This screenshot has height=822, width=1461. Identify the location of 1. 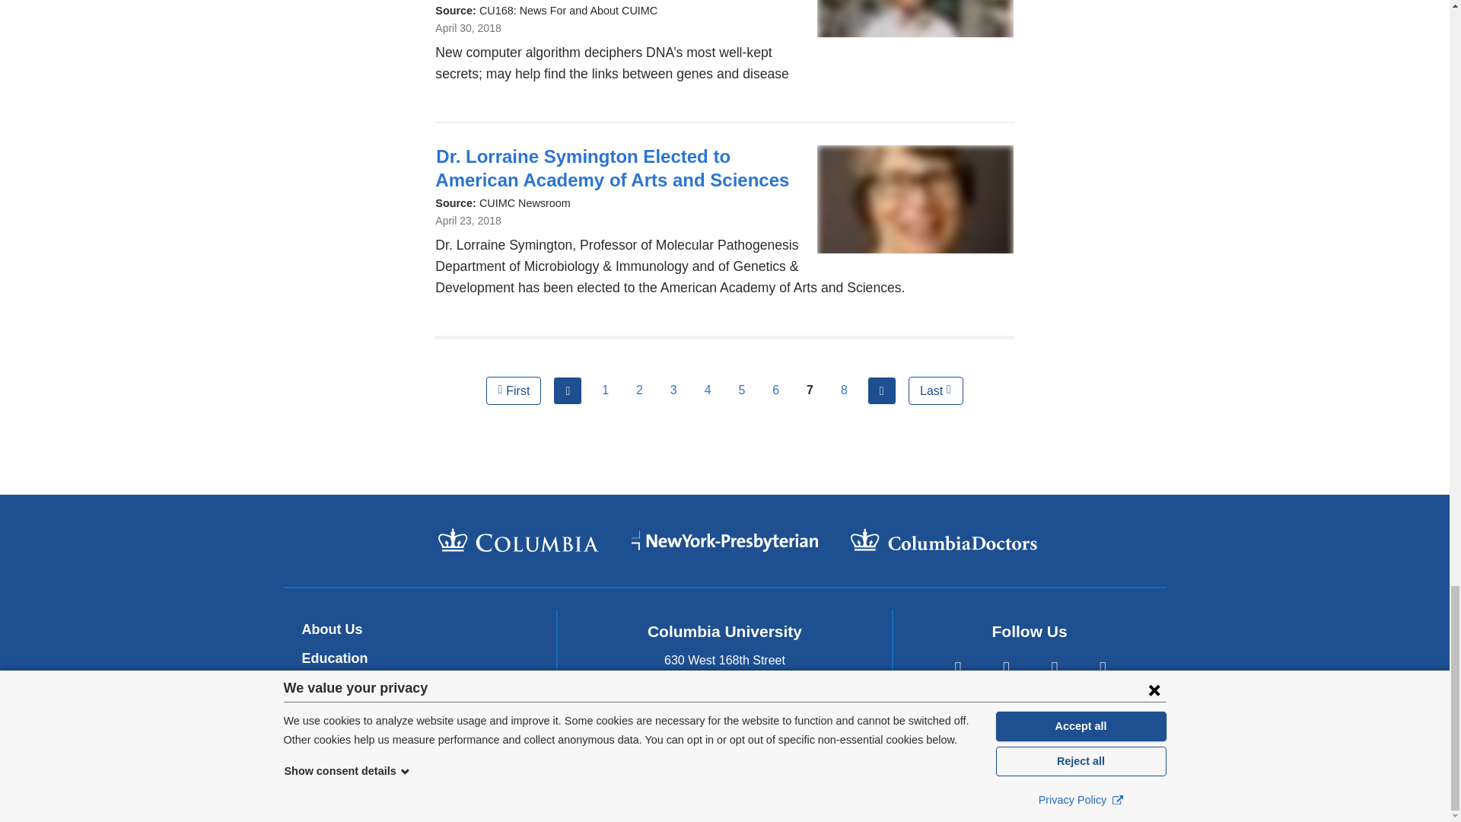
(606, 390).